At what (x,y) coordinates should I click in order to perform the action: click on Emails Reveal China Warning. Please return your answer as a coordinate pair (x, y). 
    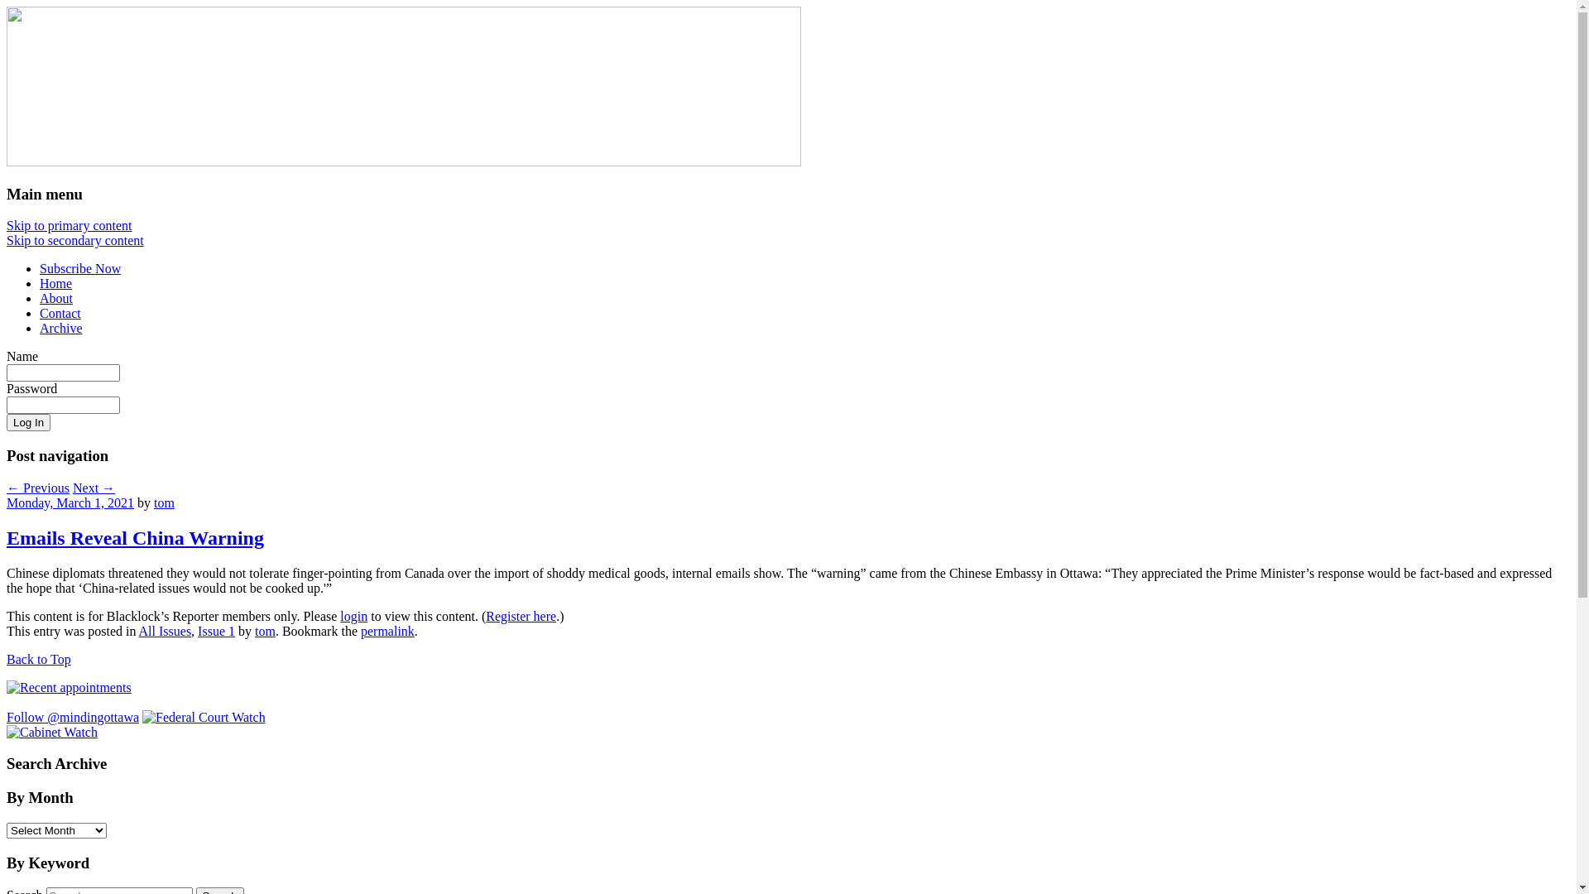
    Looking at the image, I should click on (136, 538).